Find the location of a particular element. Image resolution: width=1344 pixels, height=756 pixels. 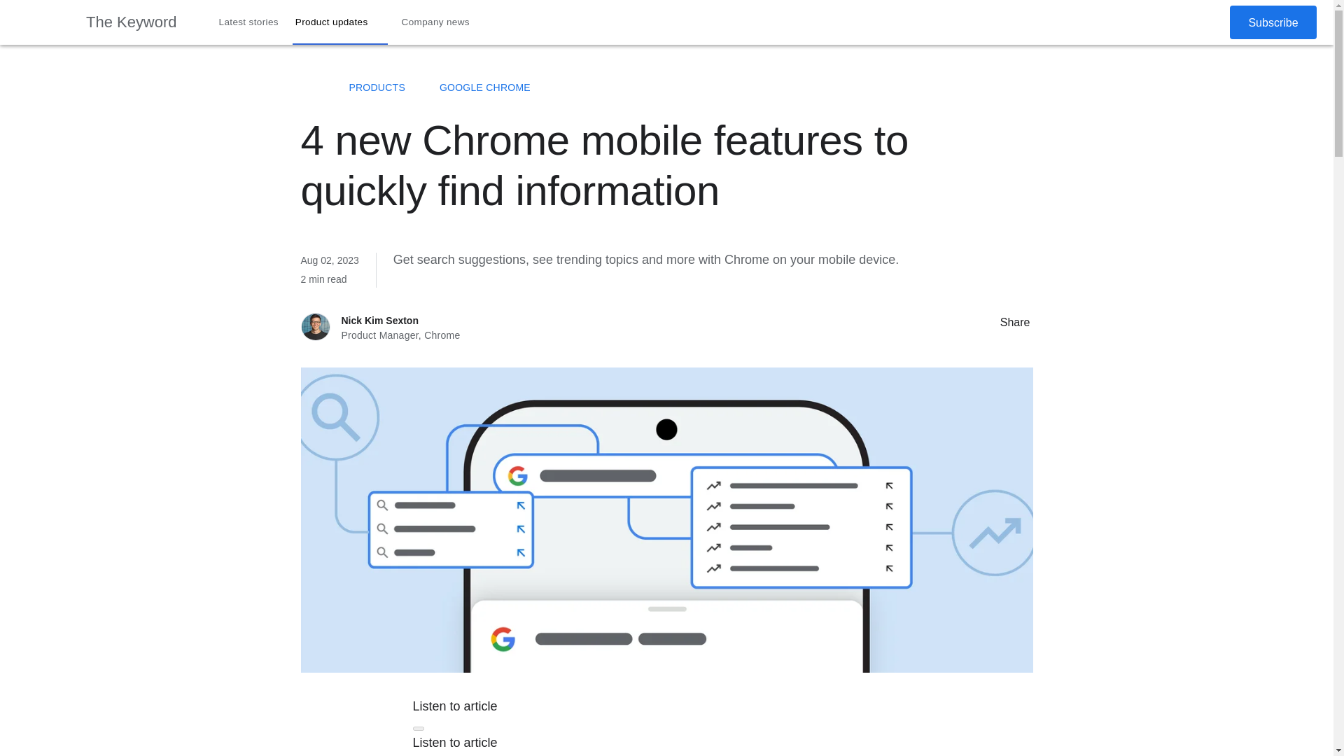

Latest stories is located at coordinates (249, 22).